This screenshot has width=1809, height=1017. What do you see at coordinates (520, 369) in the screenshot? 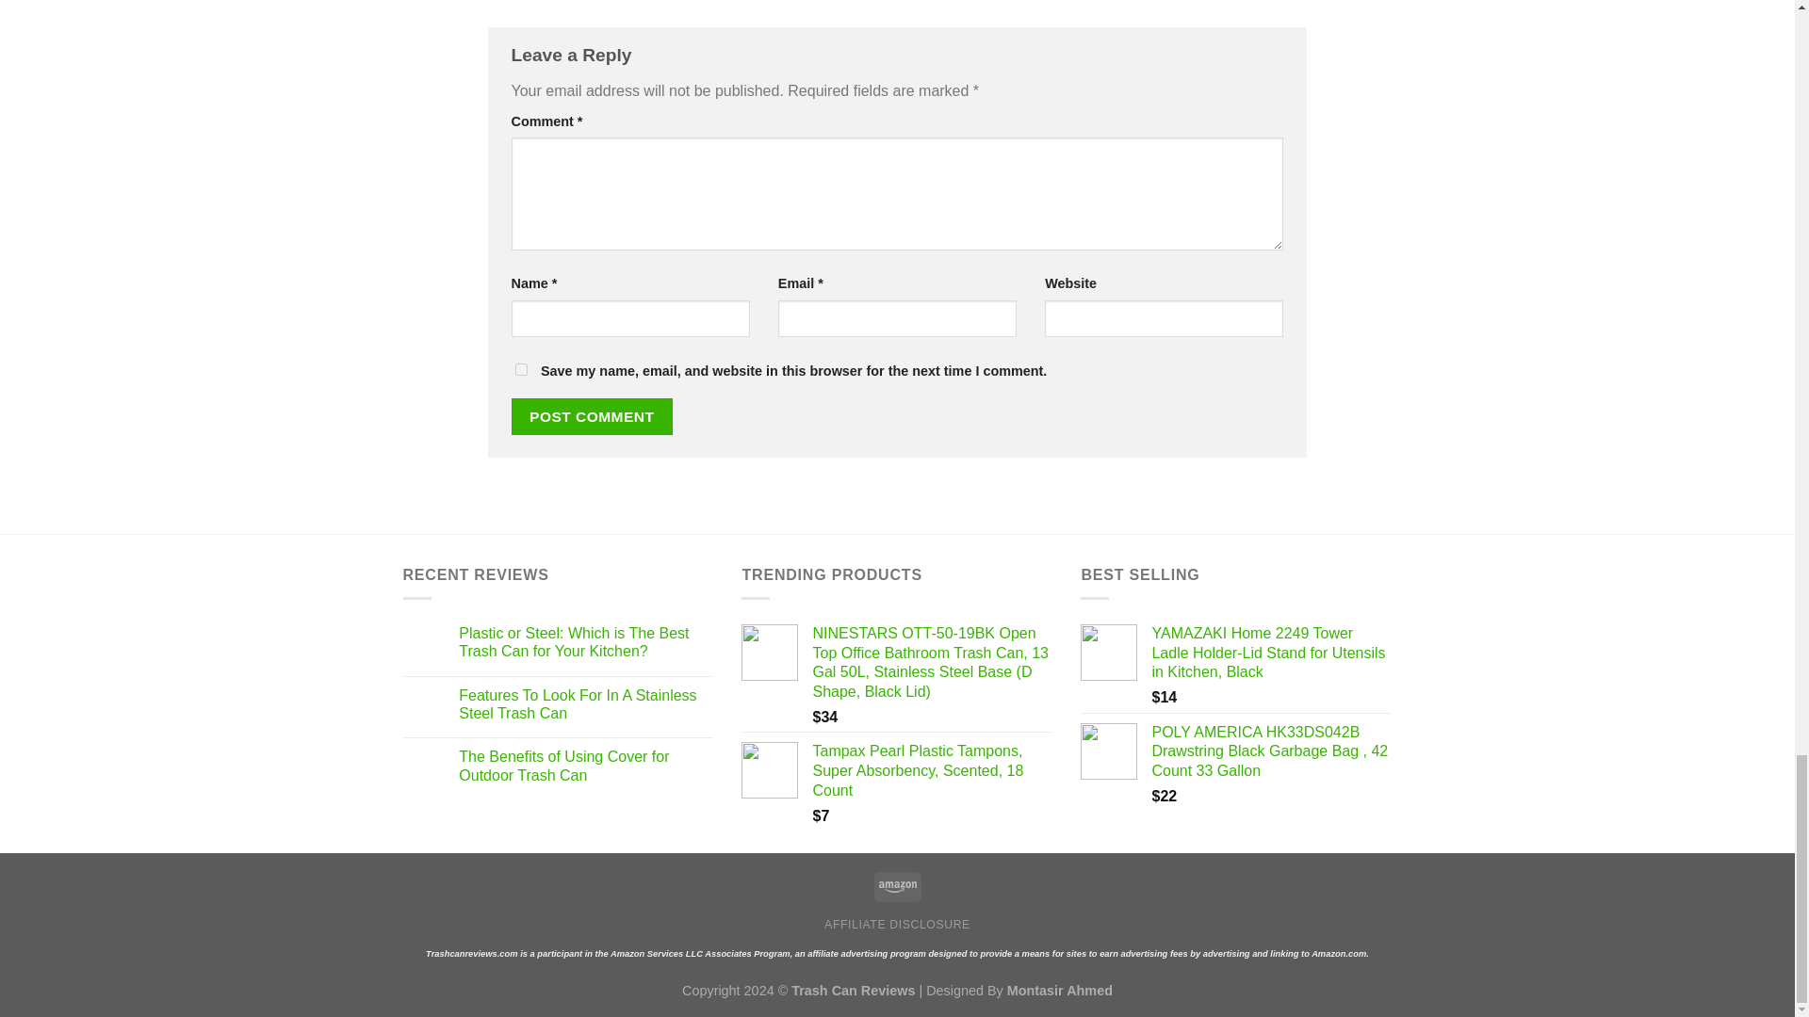
I see `yes` at bounding box center [520, 369].